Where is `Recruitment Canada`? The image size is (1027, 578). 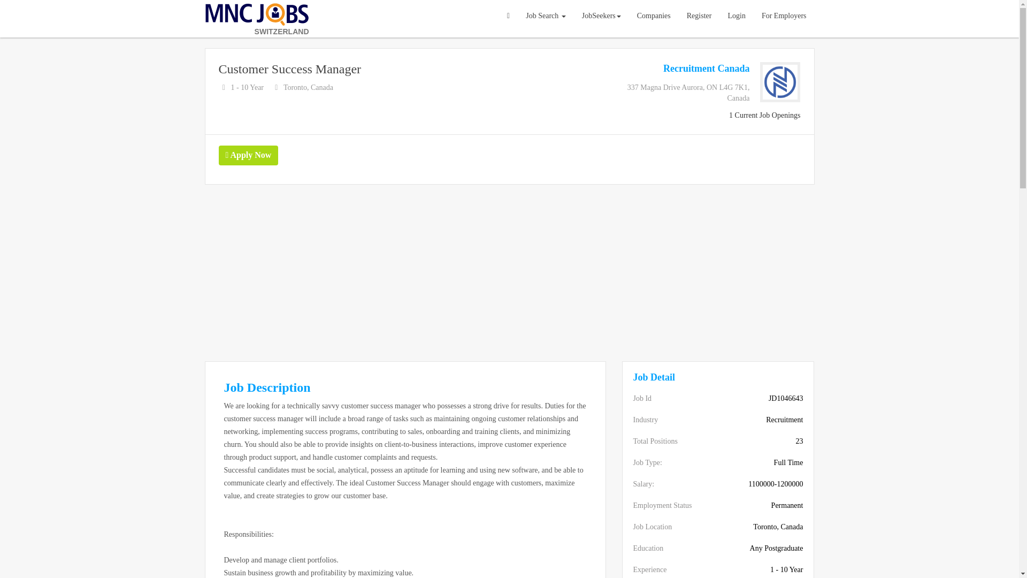
Recruitment Canada is located at coordinates (706, 69).